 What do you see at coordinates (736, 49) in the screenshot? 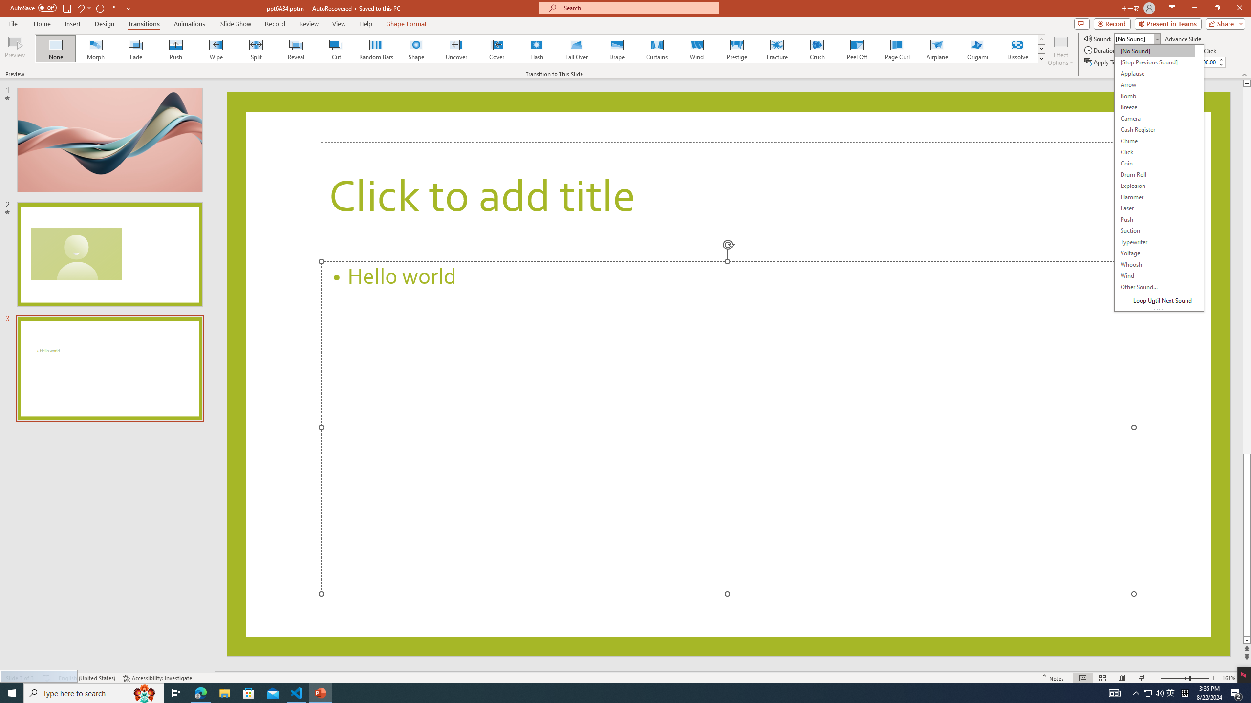
I see `Prestige` at bounding box center [736, 49].